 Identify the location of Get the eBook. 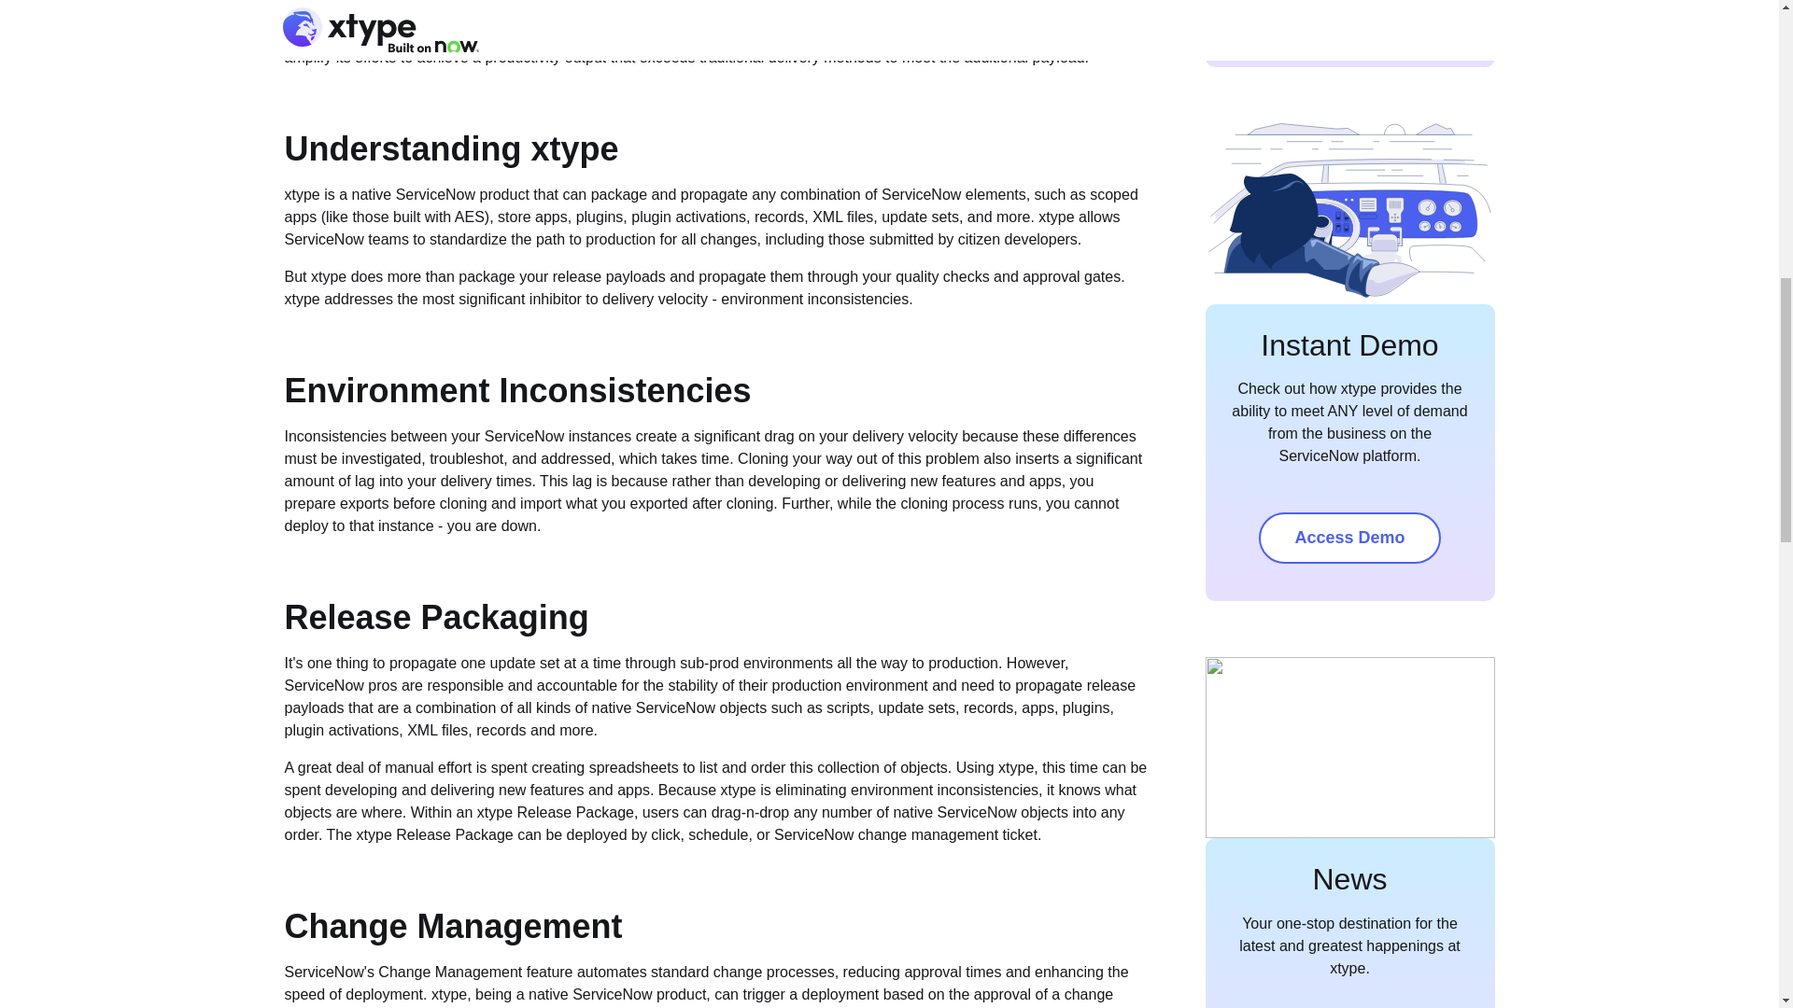
(1348, 15).